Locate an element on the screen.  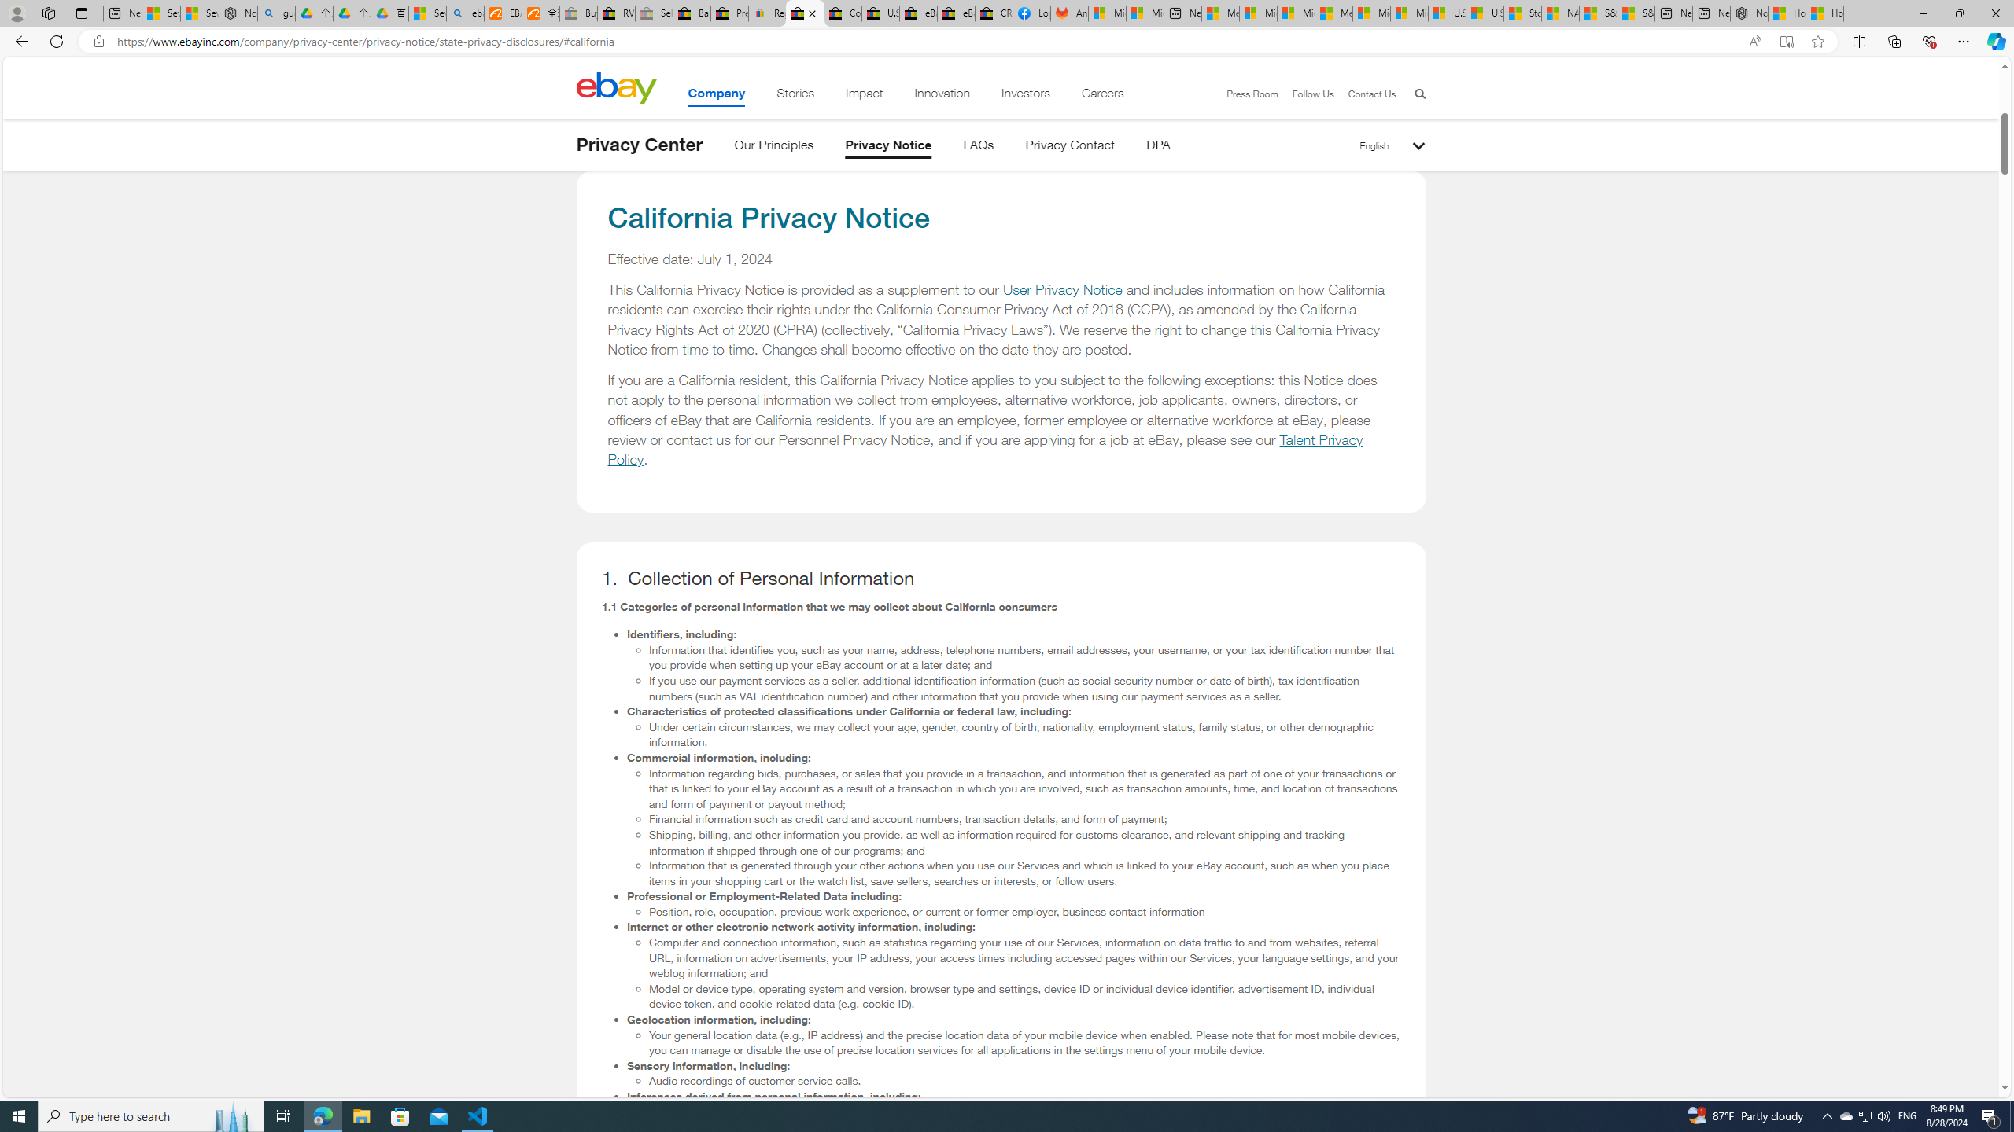
Press Room - eBay Inc. is located at coordinates (730, 13).